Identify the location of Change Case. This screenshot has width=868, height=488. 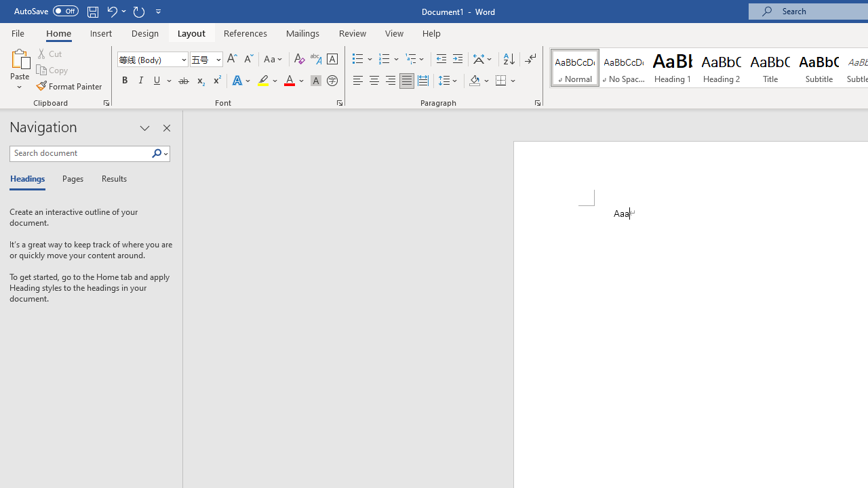
(274, 60).